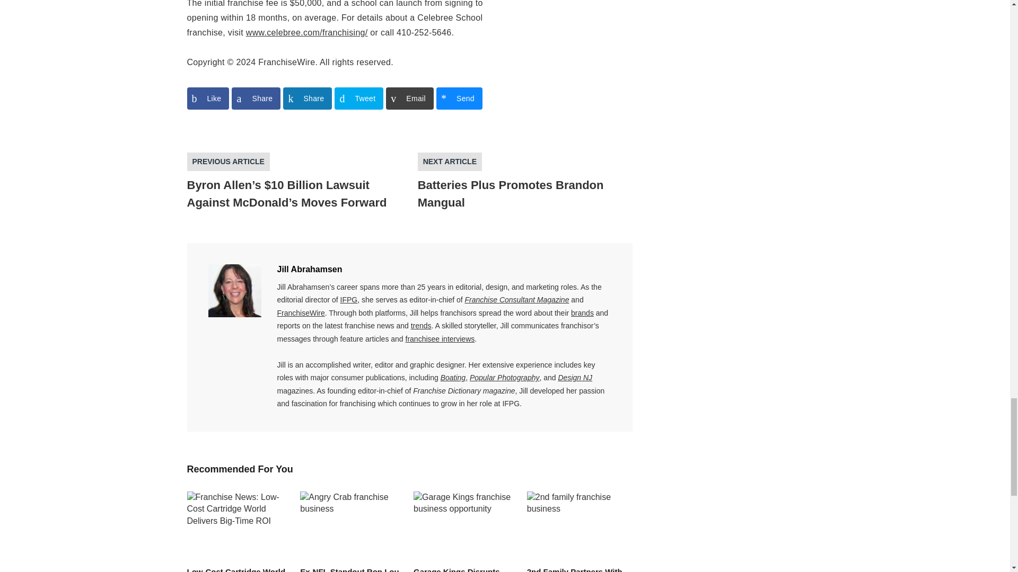 The image size is (1018, 572). I want to click on Share on Send, so click(459, 99).